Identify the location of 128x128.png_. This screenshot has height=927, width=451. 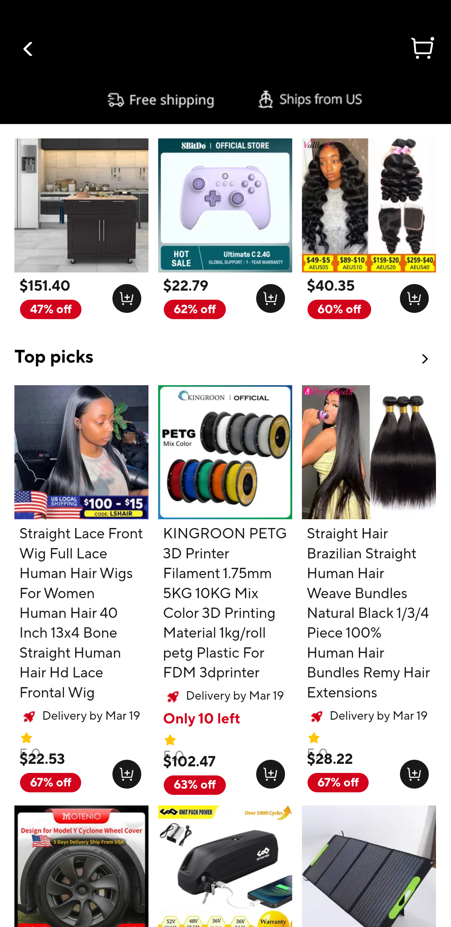
(268, 772).